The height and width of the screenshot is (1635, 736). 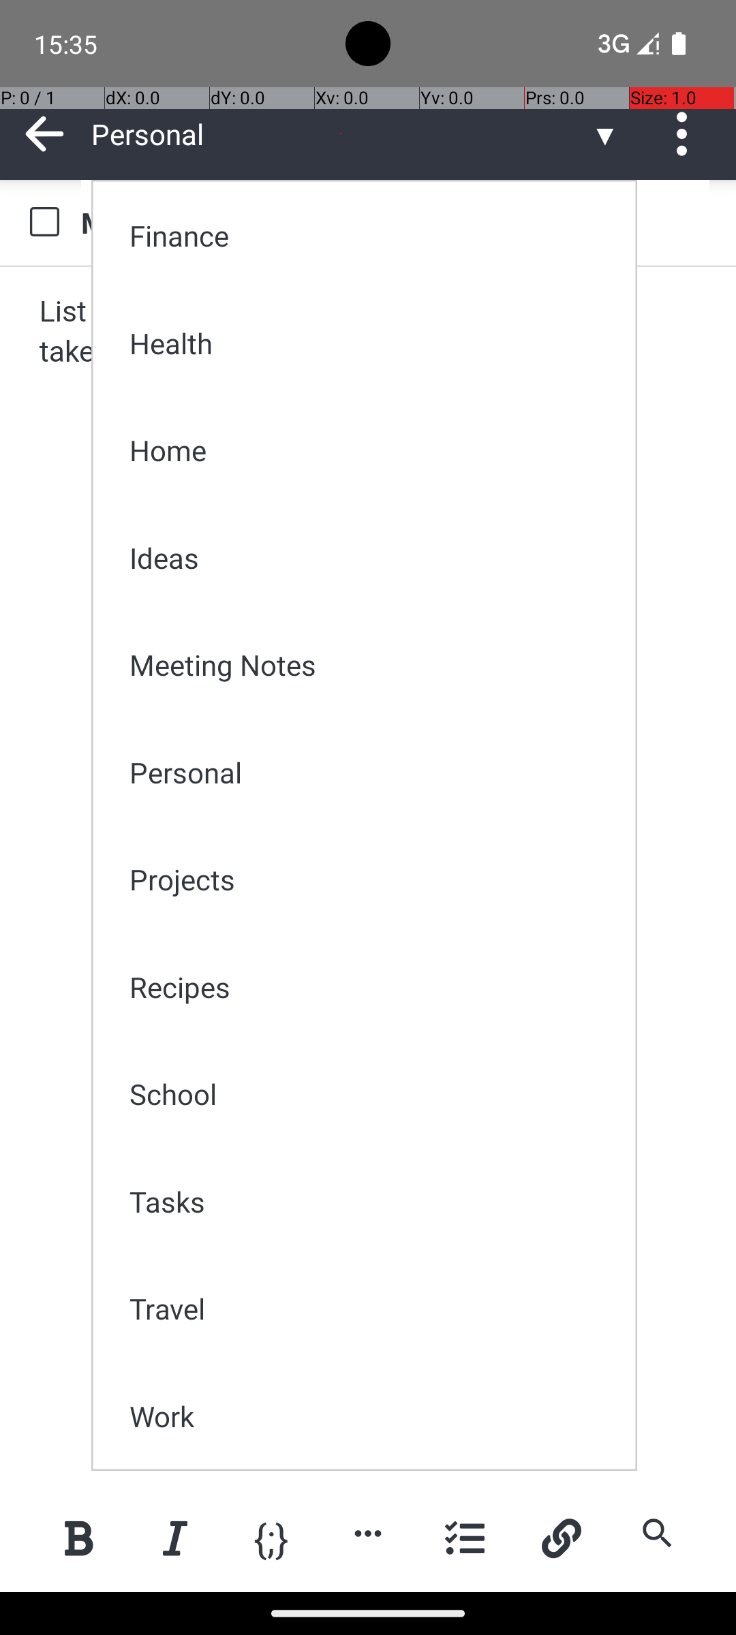 I want to click on School, so click(x=373, y=1094).